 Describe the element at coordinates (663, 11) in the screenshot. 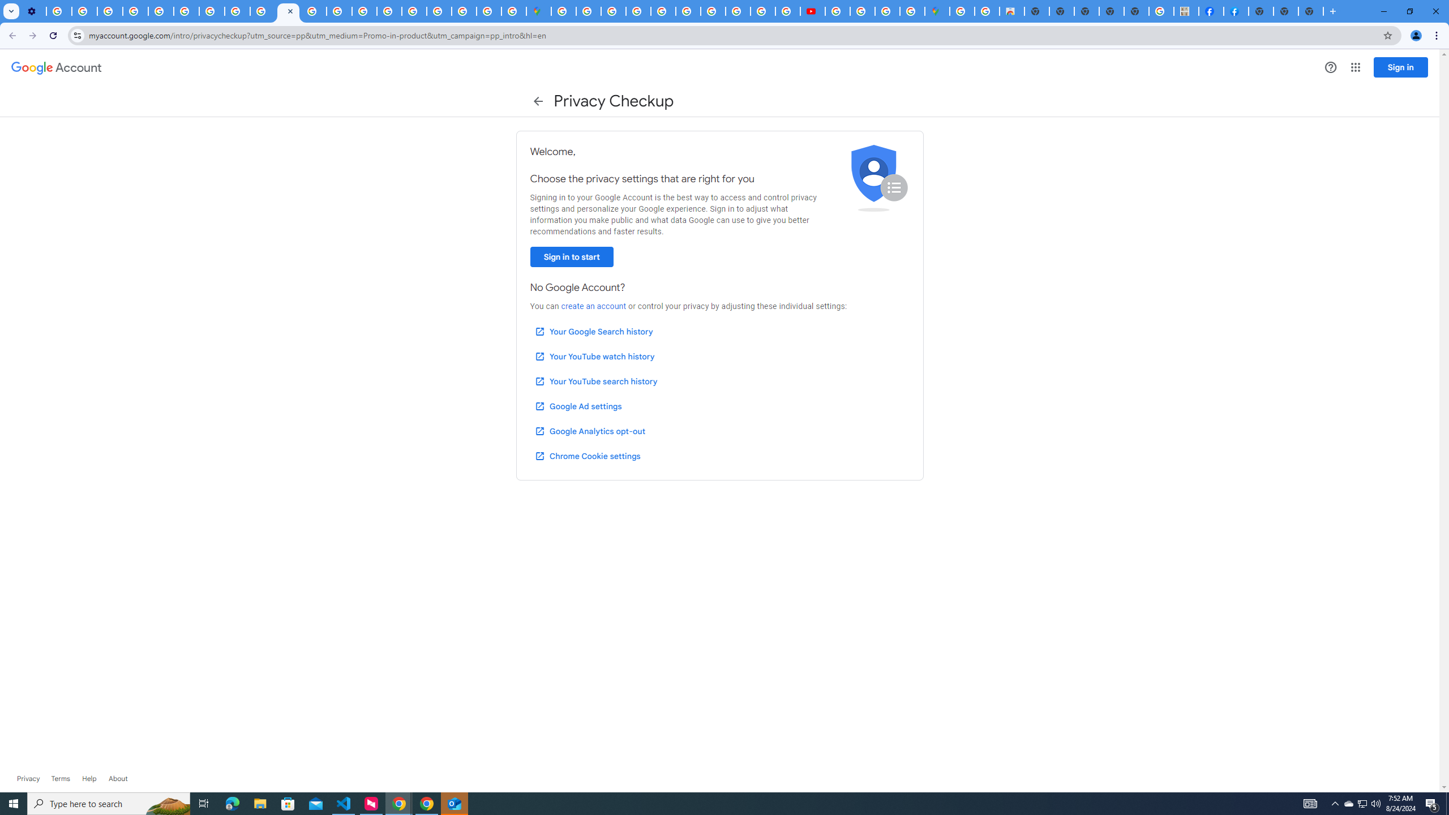

I see `Terms and Conditions` at that location.